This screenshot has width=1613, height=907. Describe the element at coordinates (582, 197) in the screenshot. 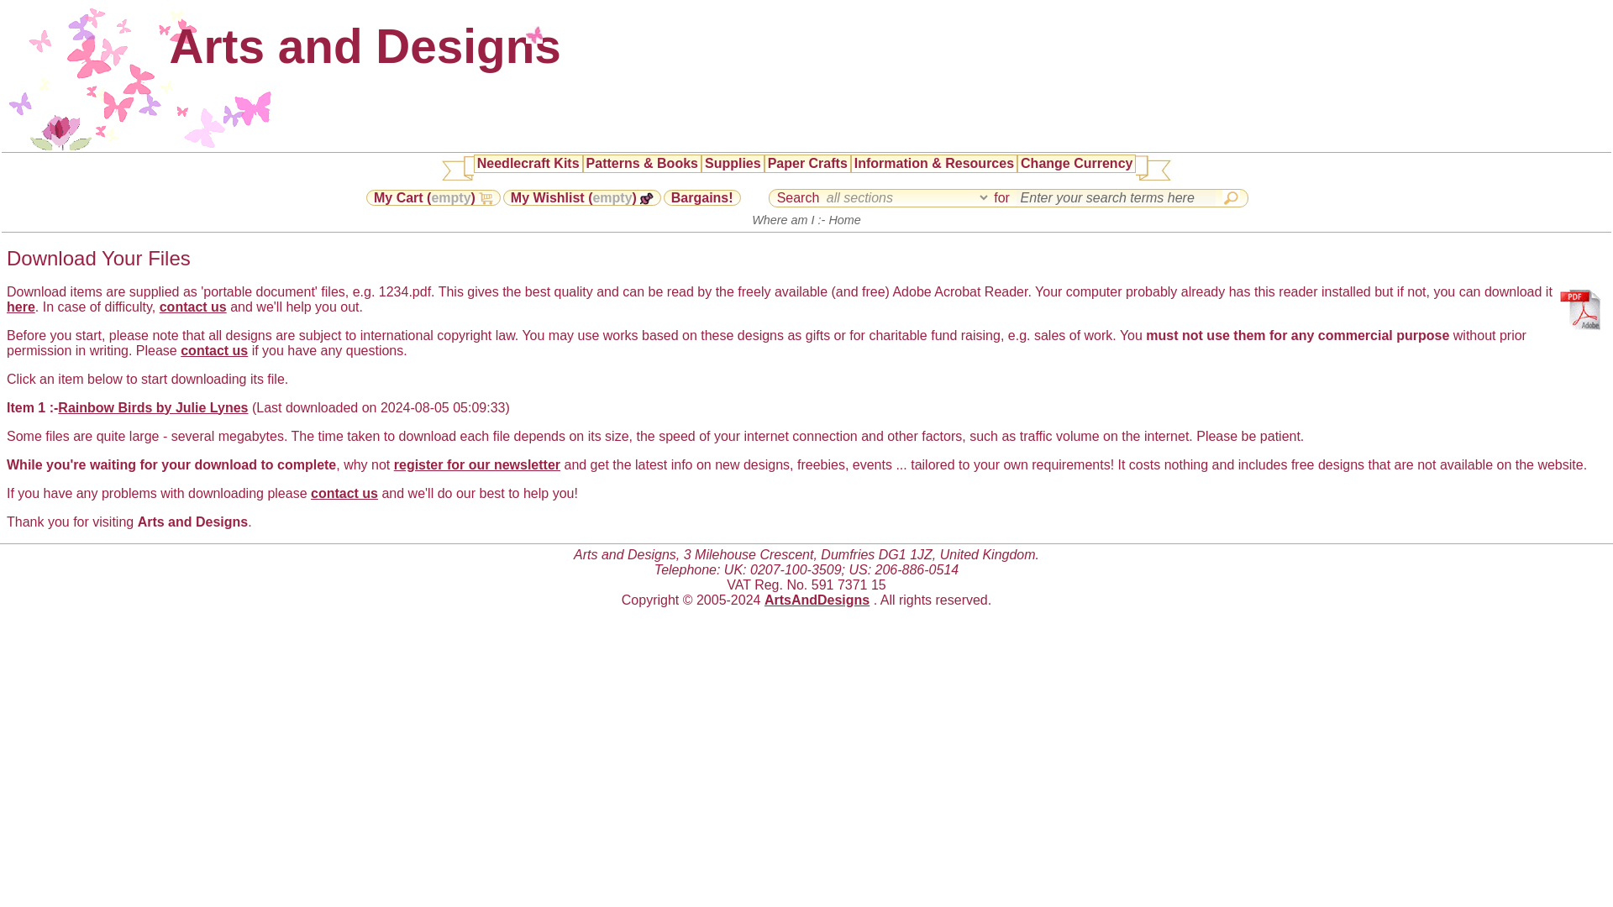

I see `click to see your wish list` at that location.